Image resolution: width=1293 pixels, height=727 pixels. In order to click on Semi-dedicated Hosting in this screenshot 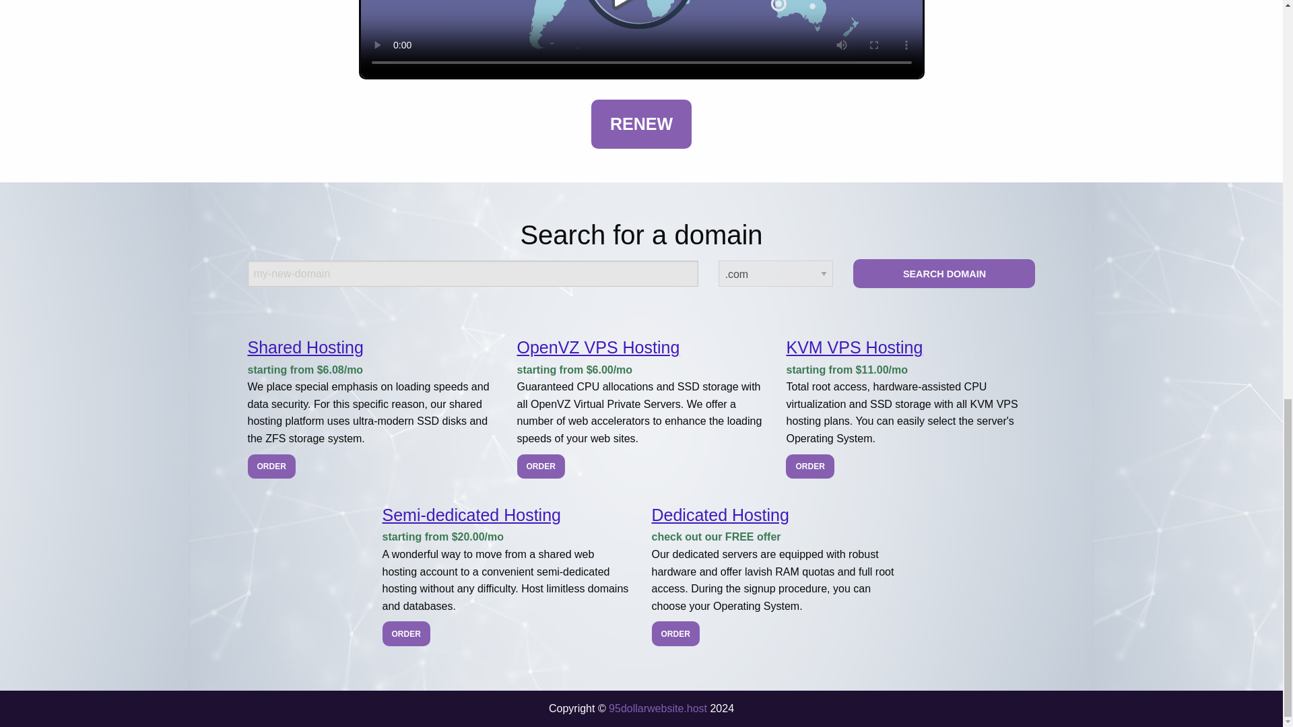, I will do `click(471, 514)`.